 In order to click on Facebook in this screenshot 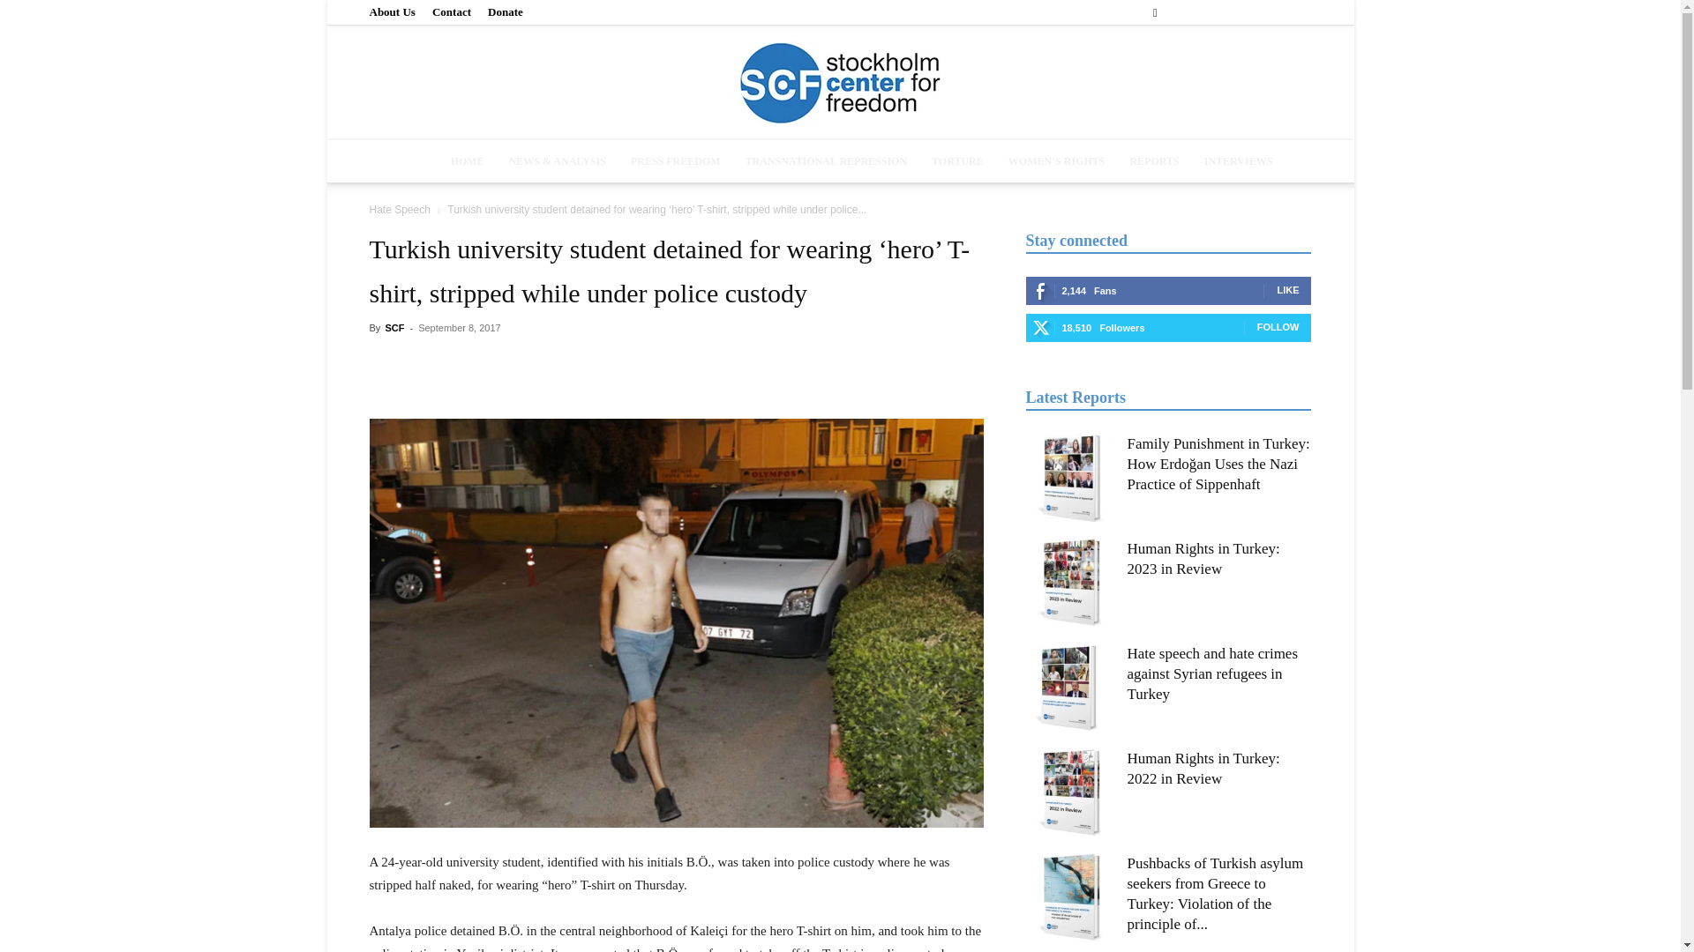, I will do `click(1181, 12)`.